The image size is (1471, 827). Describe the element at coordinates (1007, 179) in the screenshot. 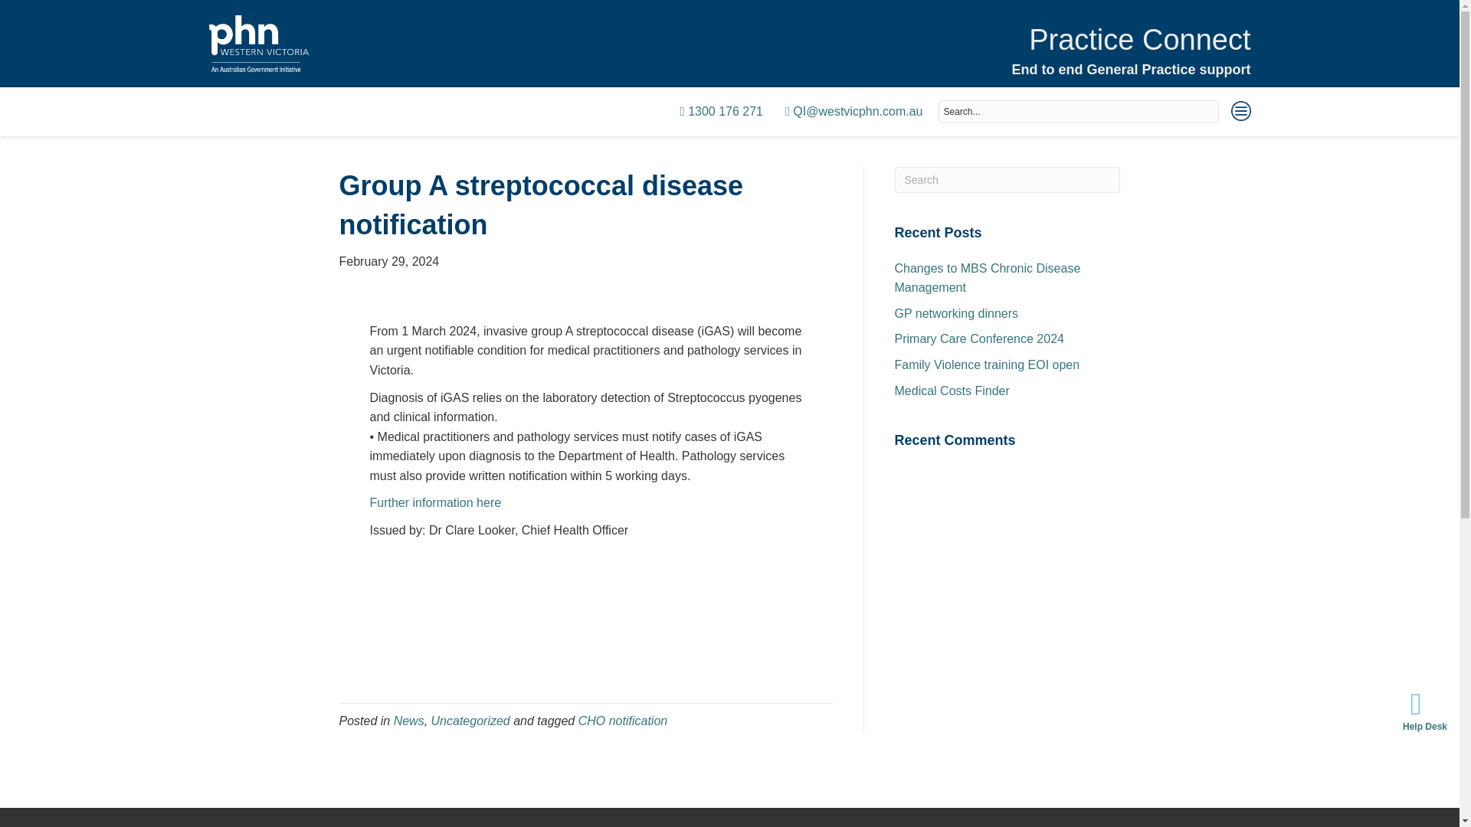

I see `Type and press Enter to search.` at that location.